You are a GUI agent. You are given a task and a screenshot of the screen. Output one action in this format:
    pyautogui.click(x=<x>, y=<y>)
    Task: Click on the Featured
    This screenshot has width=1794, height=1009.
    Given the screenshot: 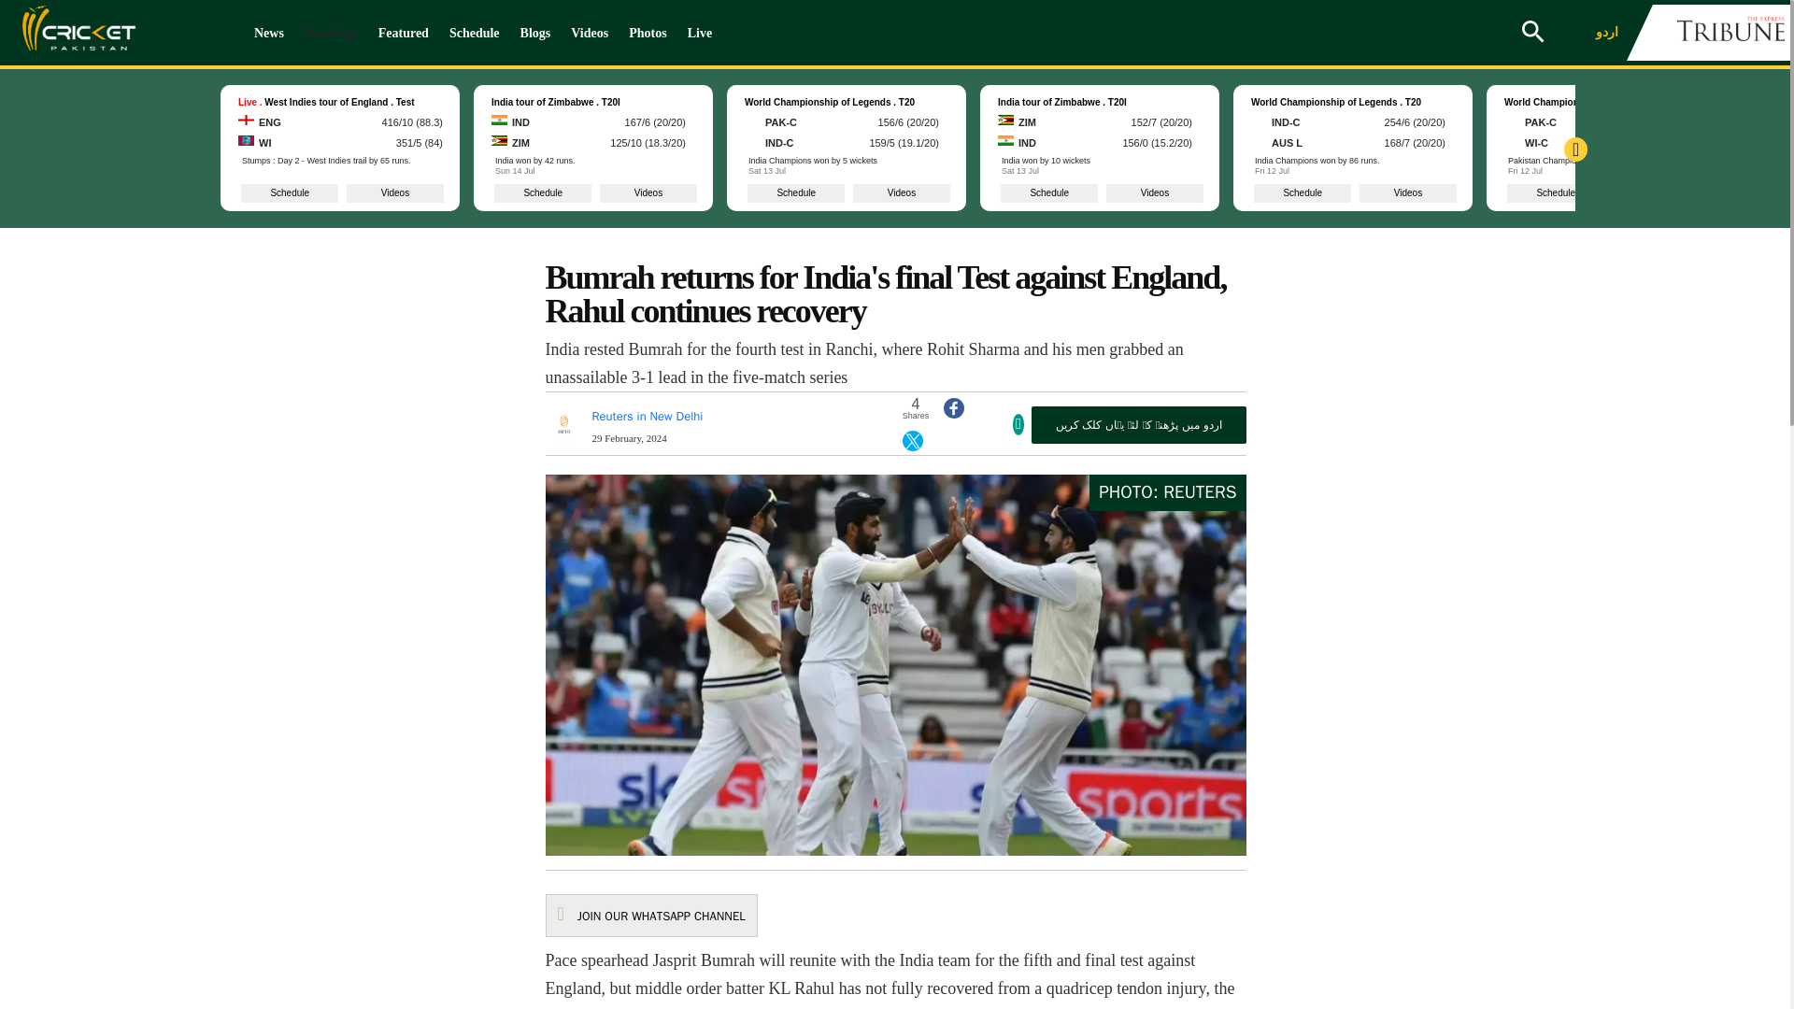 What is the action you would take?
    pyautogui.click(x=404, y=33)
    